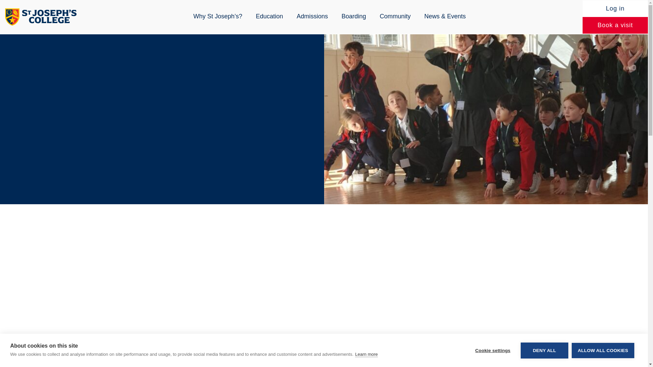 Image resolution: width=653 pixels, height=367 pixels. I want to click on DENY ALL, so click(544, 362).